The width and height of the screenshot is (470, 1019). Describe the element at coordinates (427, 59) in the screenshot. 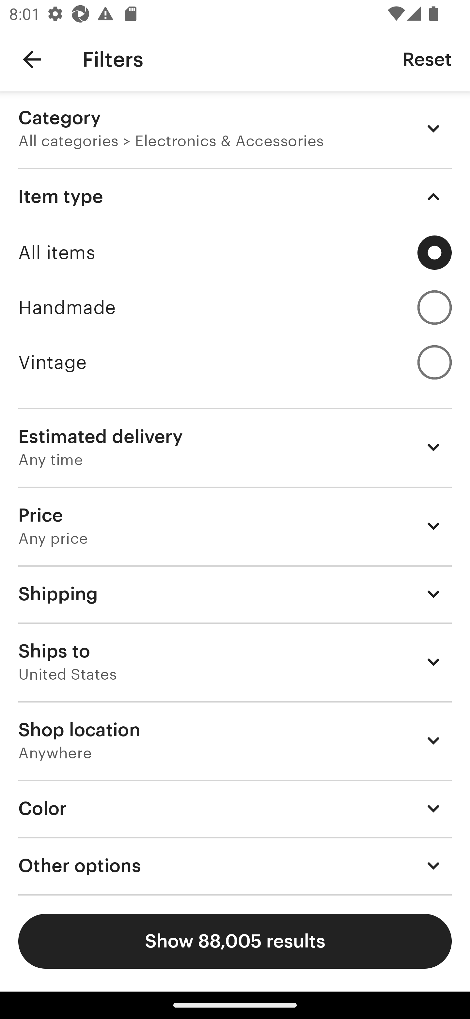

I see `Reset` at that location.